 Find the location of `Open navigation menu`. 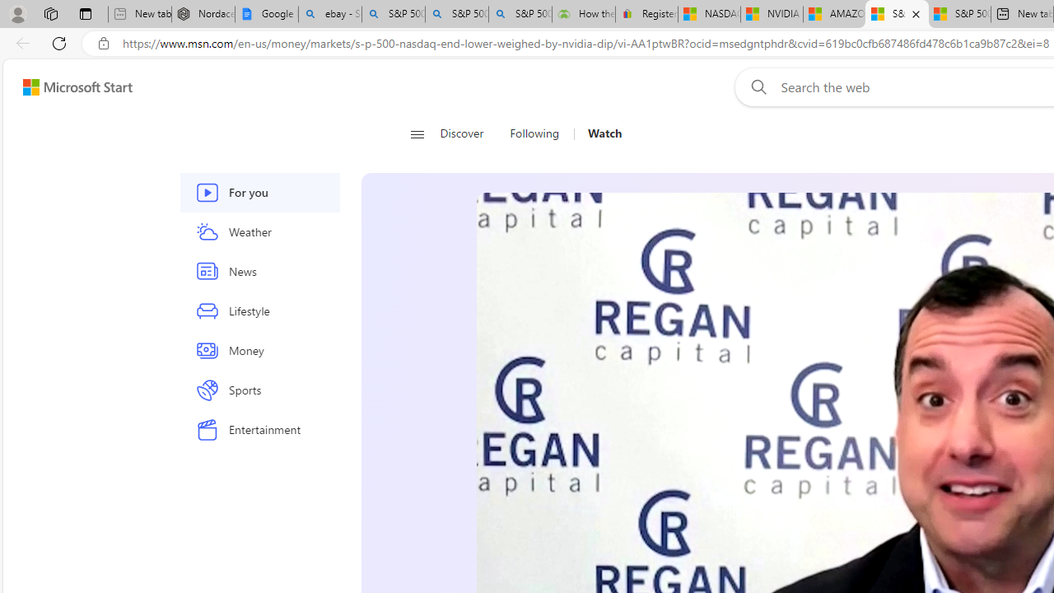

Open navigation menu is located at coordinates (417, 133).